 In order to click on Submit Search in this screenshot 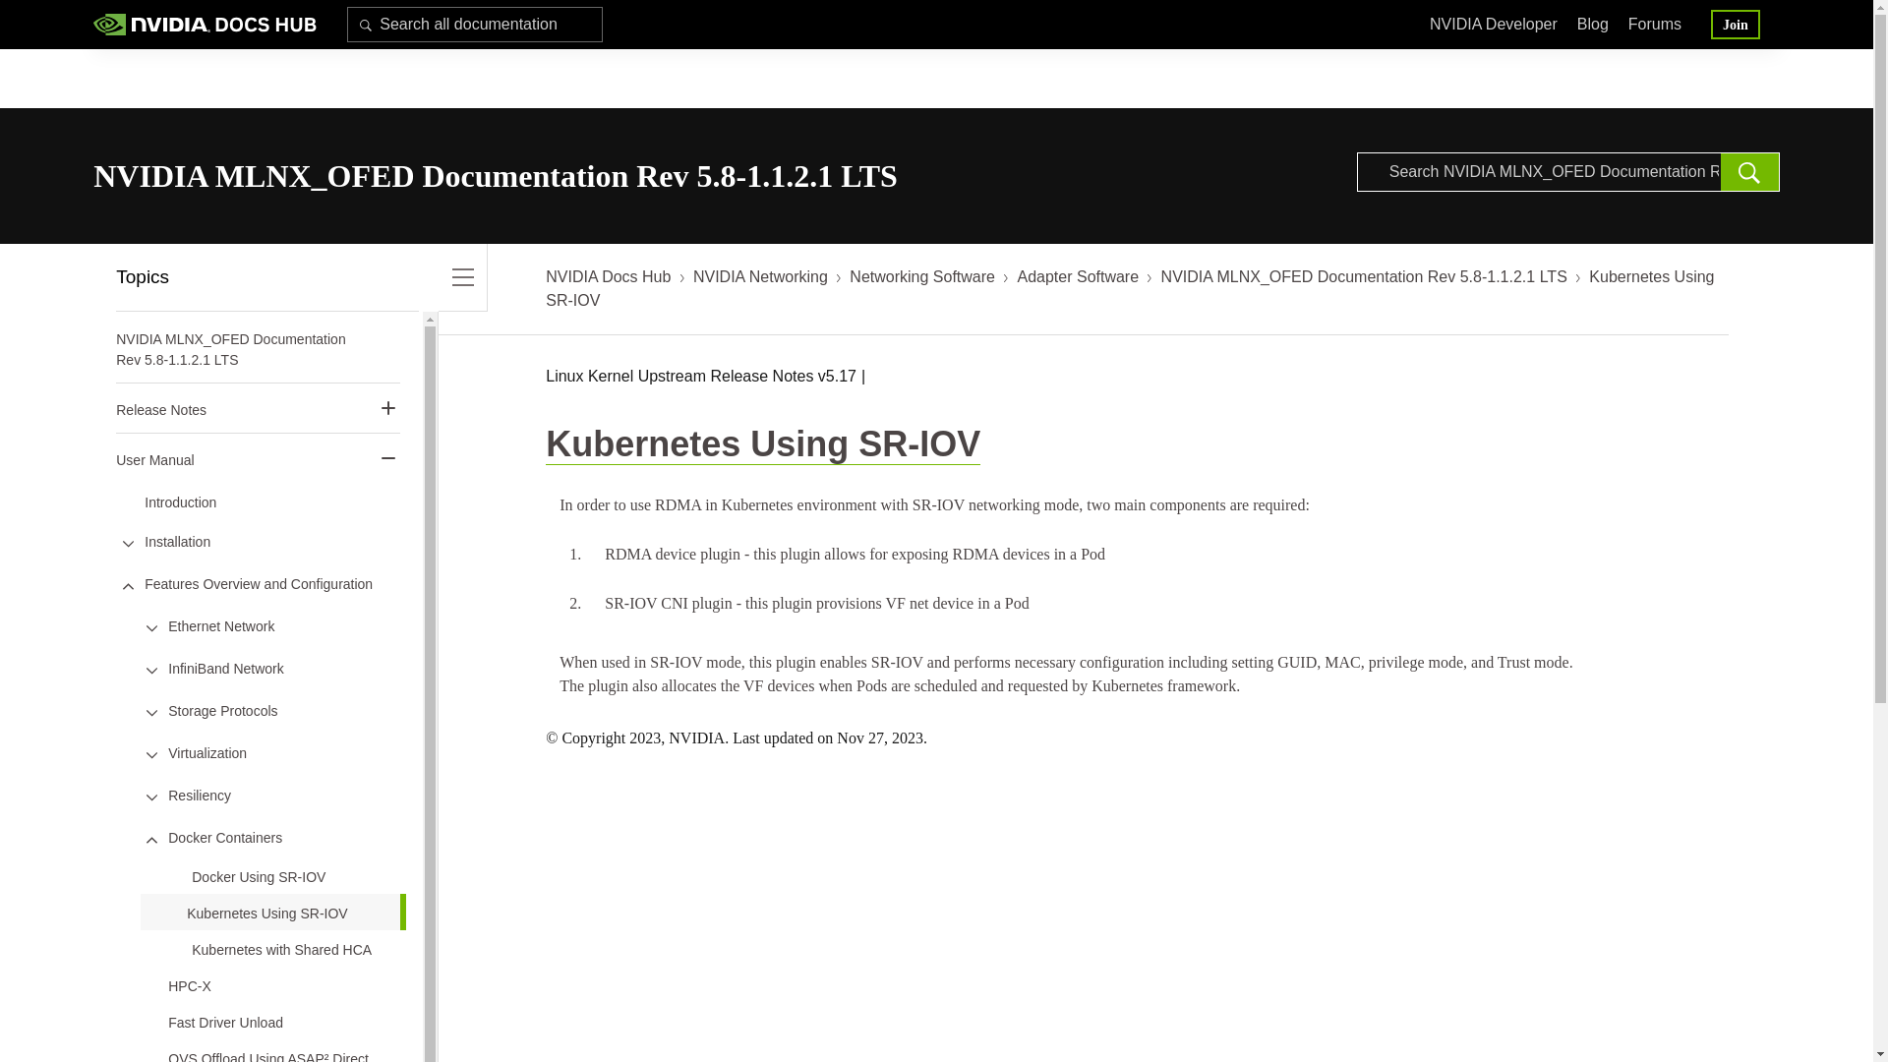, I will do `click(366, 24)`.